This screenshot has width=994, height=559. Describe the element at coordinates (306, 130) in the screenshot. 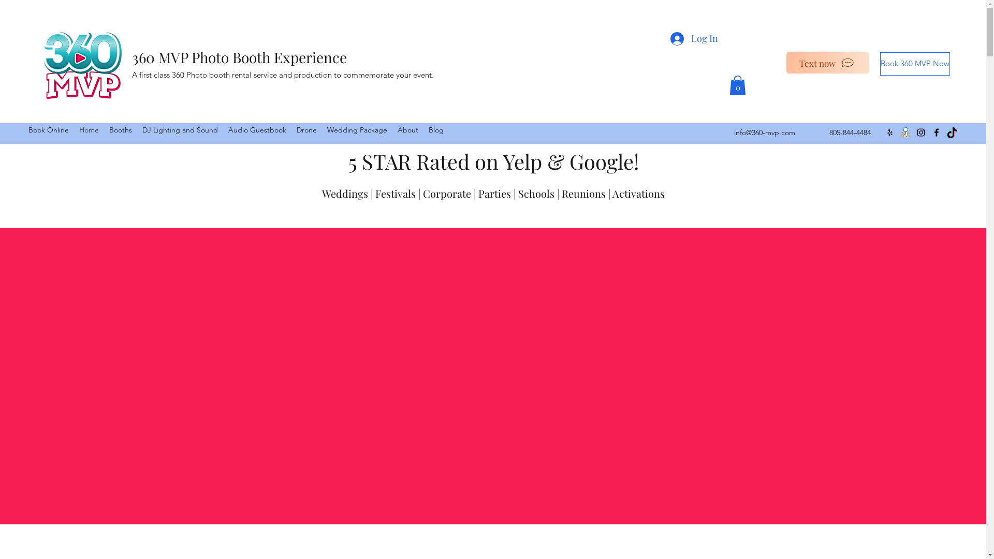

I see `Drone` at that location.